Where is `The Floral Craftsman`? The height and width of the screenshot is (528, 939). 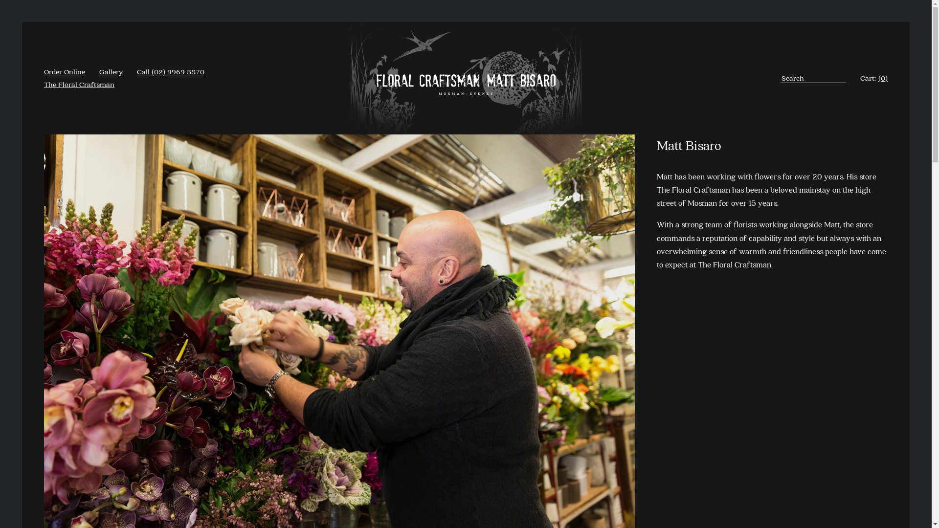 The Floral Craftsman is located at coordinates (79, 84).